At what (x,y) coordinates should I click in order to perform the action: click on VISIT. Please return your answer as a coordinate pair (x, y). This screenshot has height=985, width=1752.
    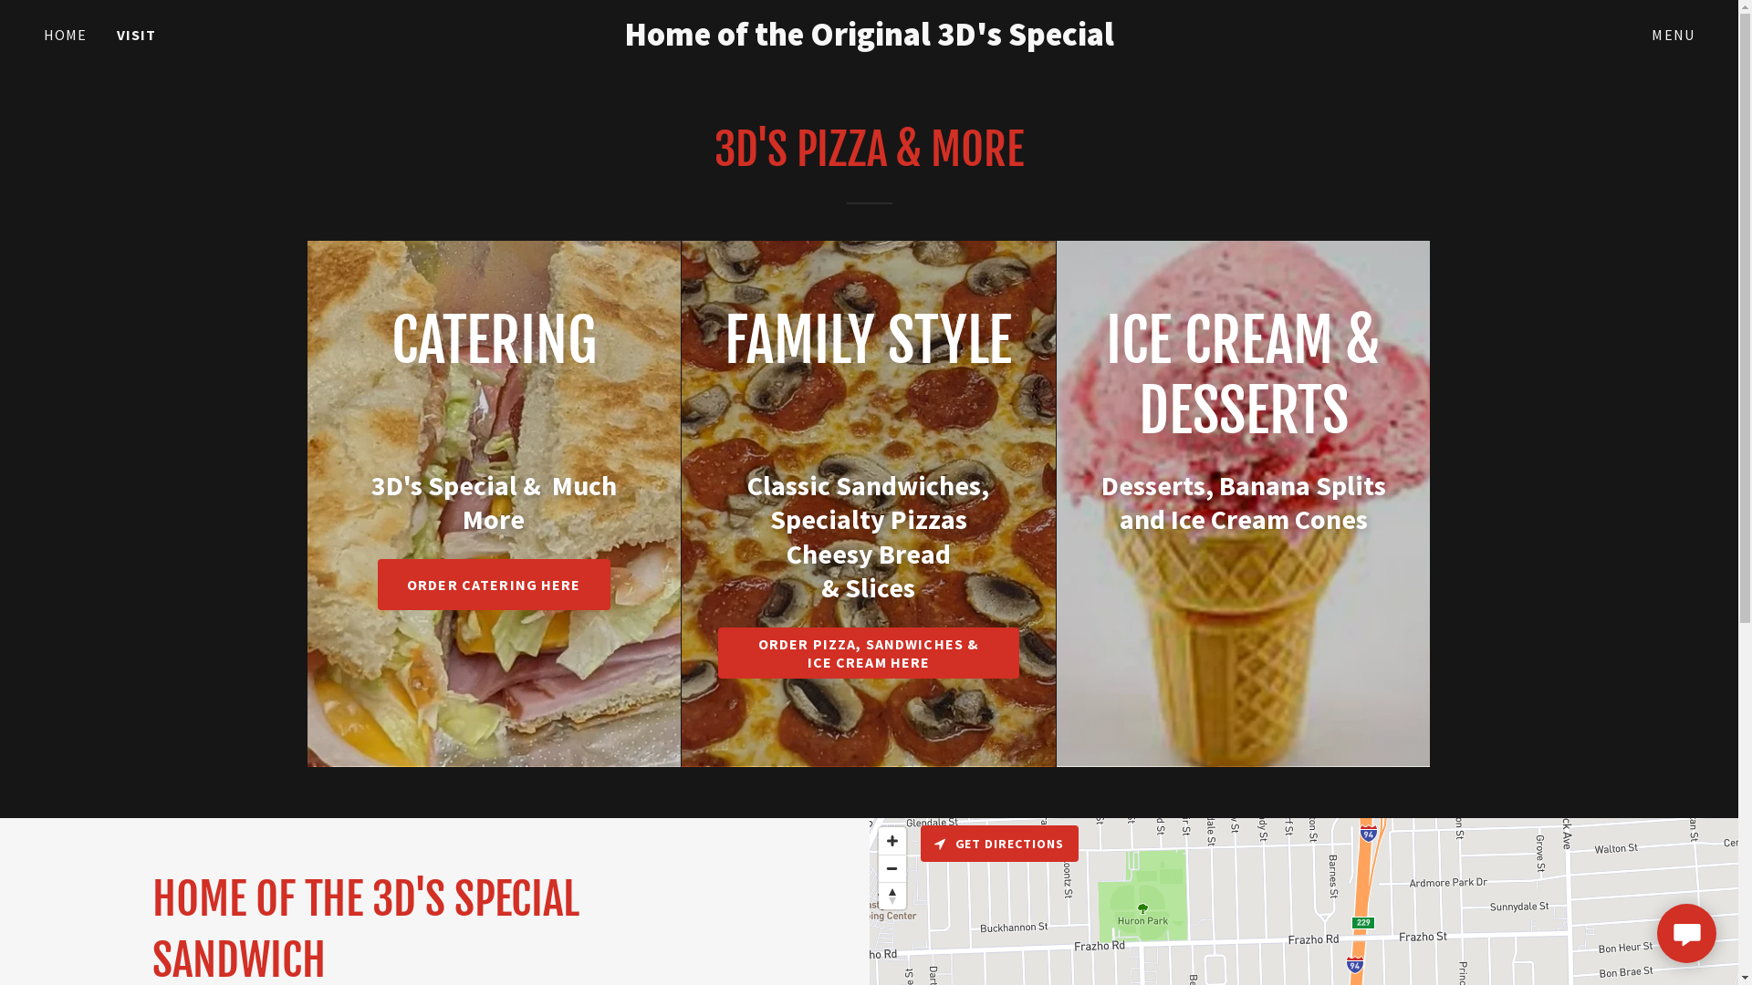
    Looking at the image, I should click on (137, 35).